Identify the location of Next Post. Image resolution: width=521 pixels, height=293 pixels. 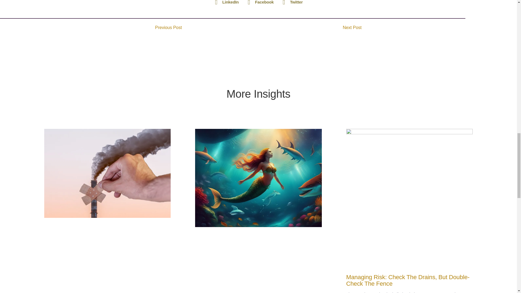
(310, 27).